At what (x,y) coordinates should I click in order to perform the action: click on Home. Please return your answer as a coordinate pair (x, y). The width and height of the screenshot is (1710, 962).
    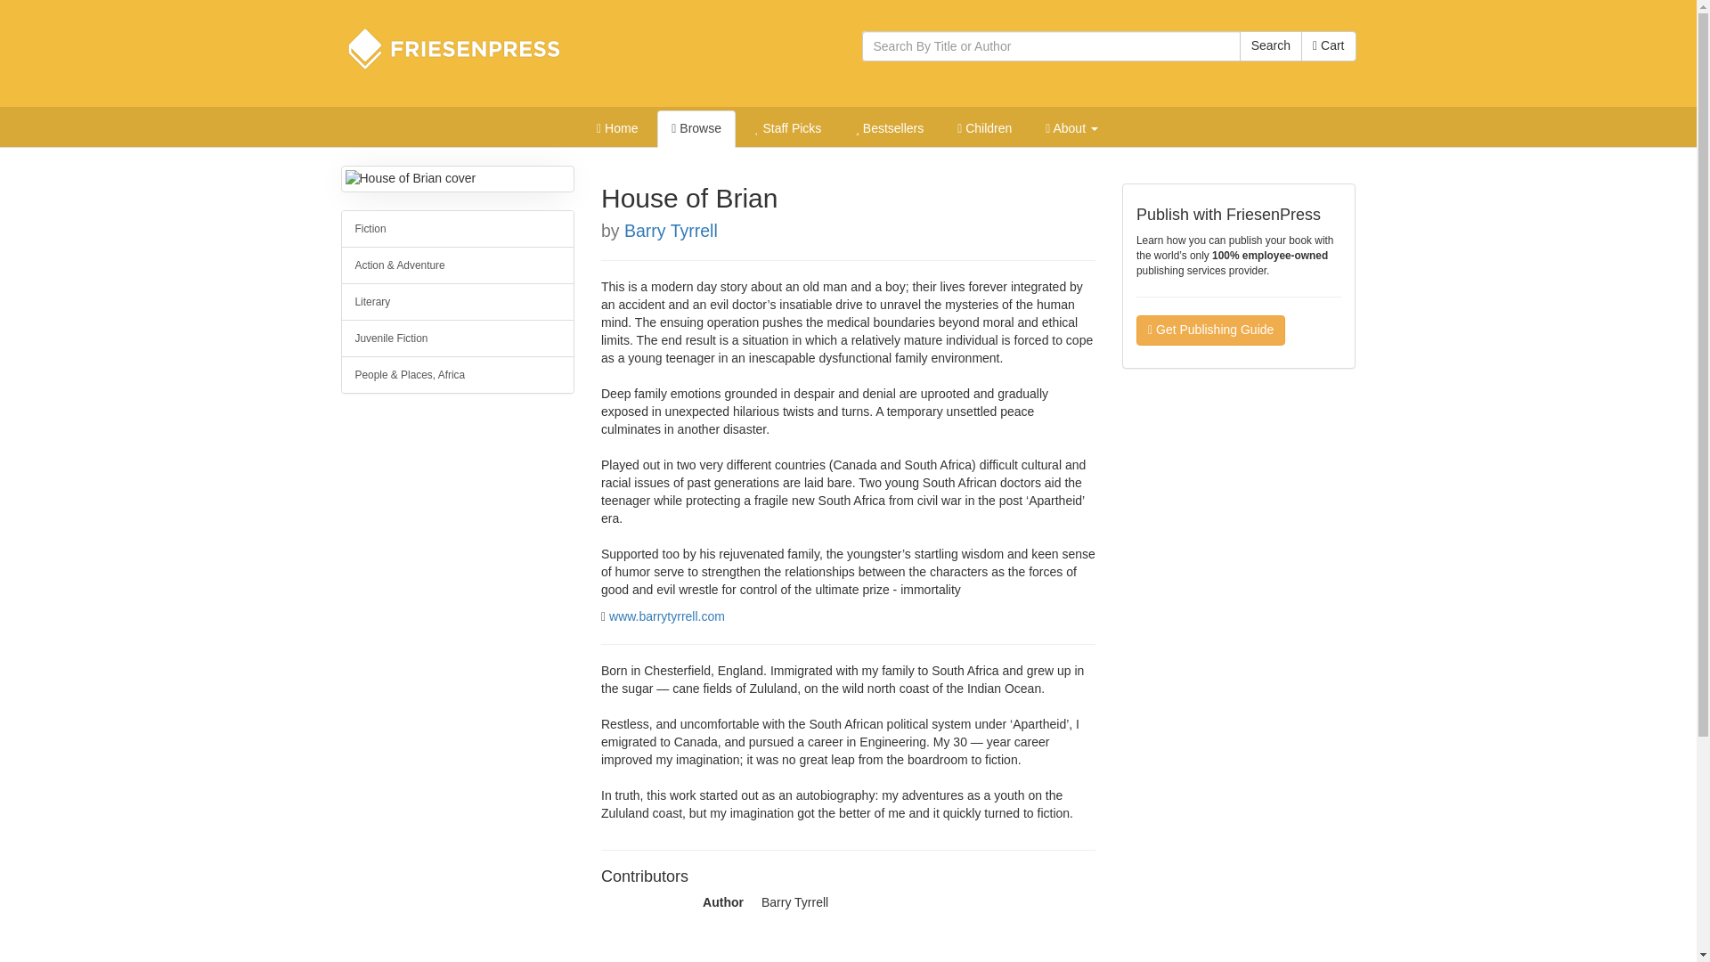
    Looking at the image, I should click on (616, 129).